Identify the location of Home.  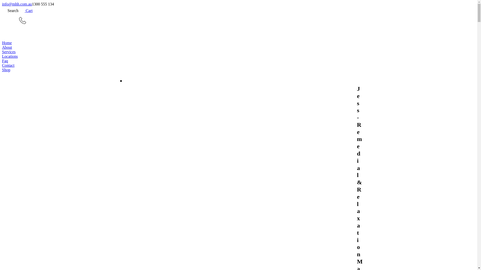
(238, 43).